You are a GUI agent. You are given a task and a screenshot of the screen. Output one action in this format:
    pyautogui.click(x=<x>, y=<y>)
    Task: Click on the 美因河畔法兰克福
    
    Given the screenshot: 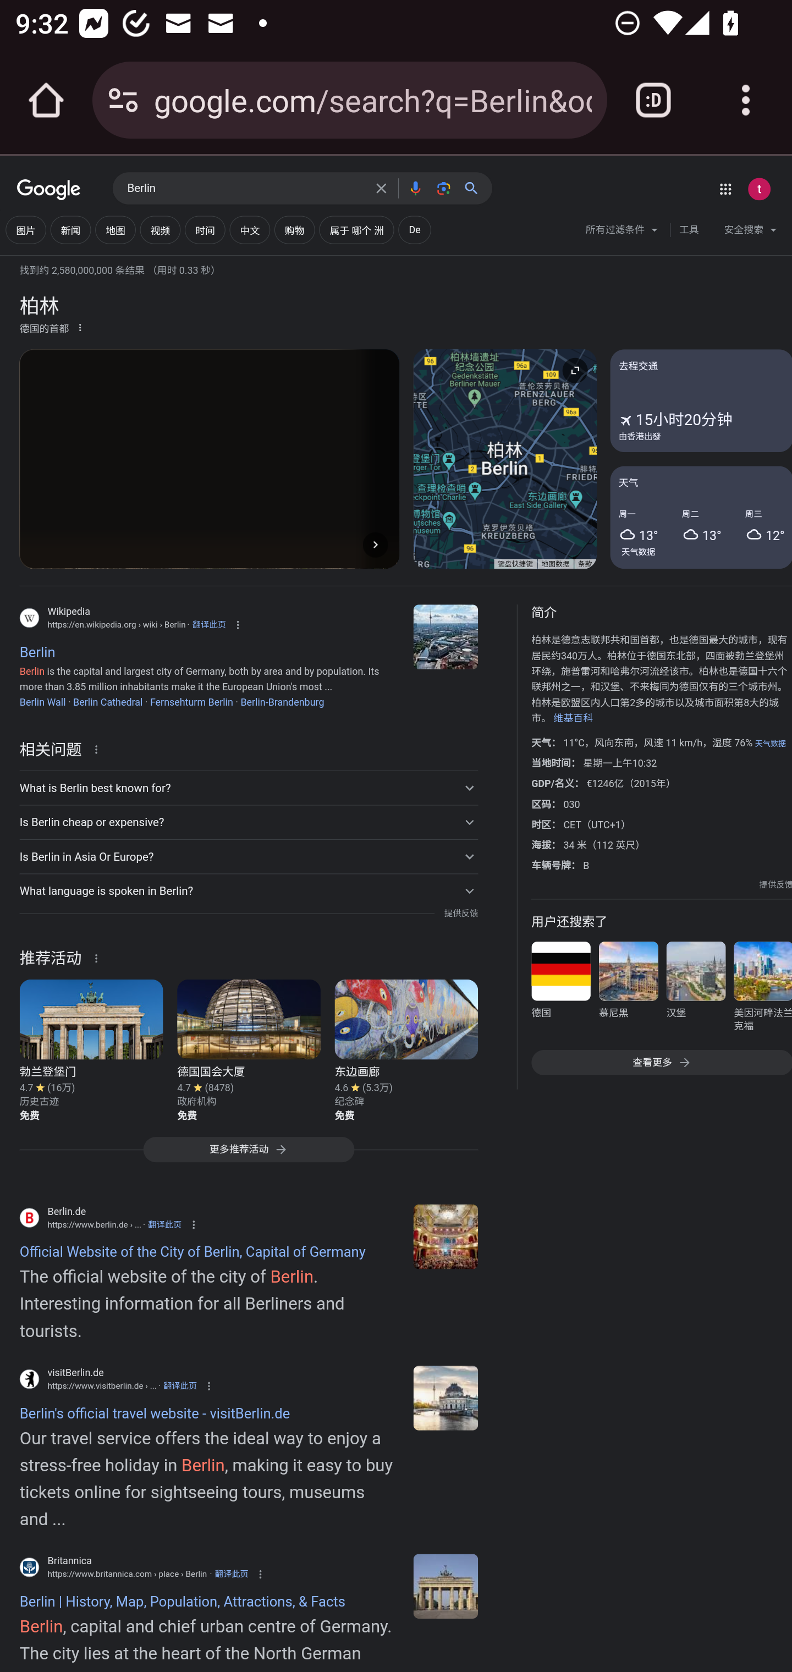 What is the action you would take?
    pyautogui.click(x=762, y=989)
    